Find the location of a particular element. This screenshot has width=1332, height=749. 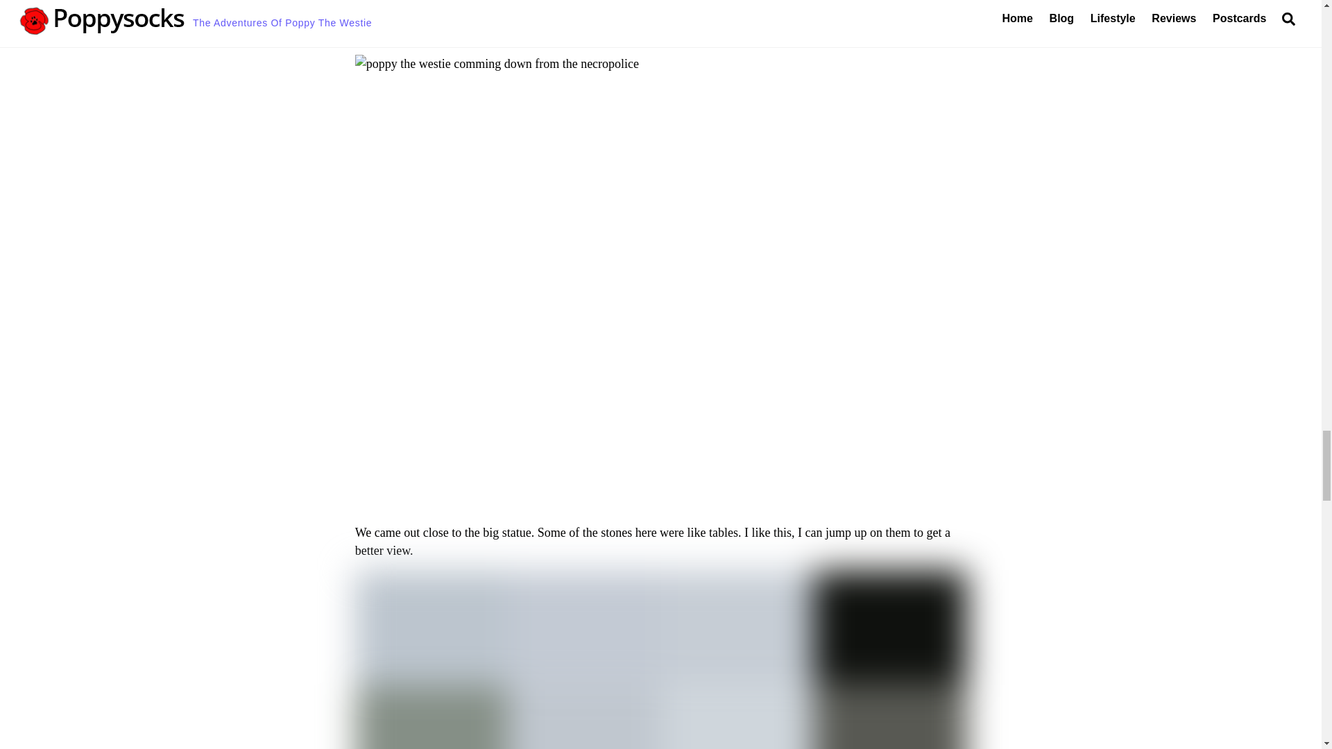

poppy the westie leading the way is located at coordinates (660, 8).